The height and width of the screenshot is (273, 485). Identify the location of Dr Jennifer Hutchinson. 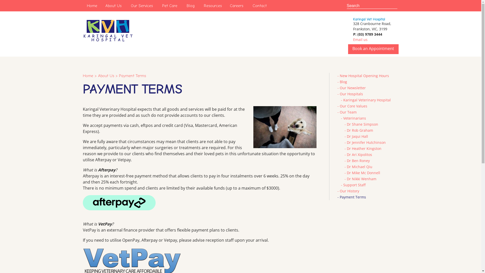
(366, 143).